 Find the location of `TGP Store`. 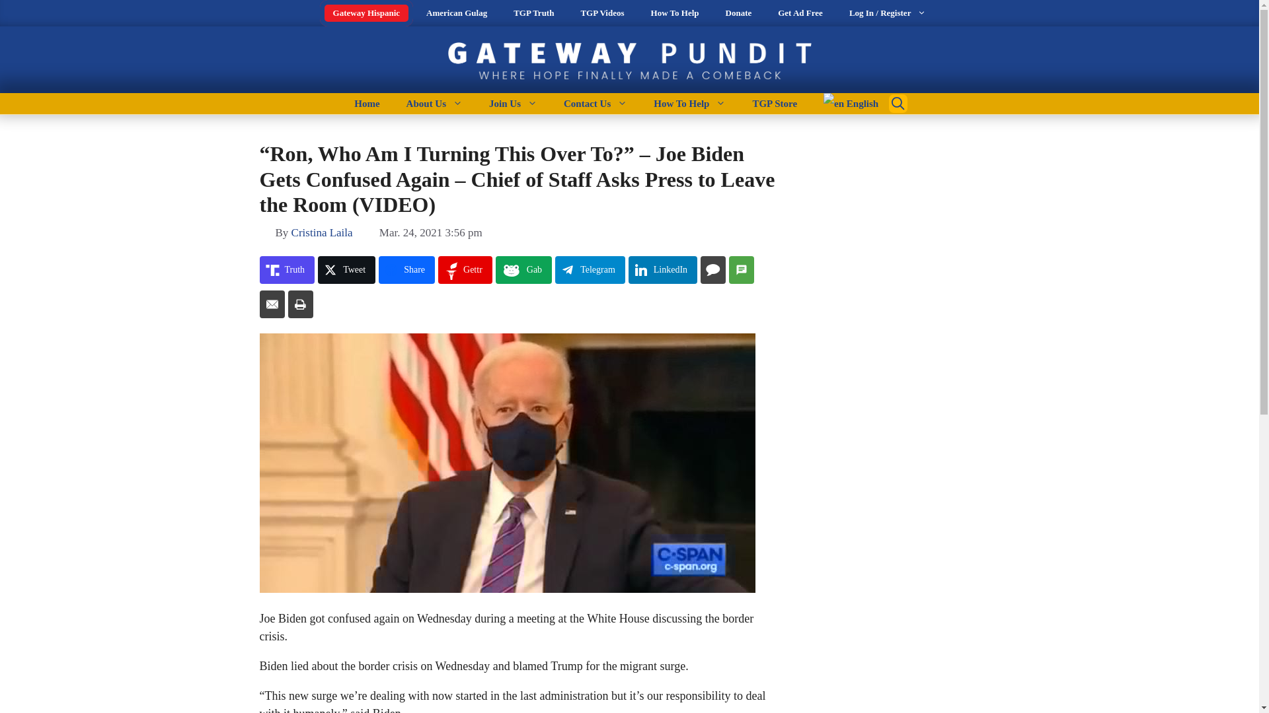

TGP Store is located at coordinates (775, 103).